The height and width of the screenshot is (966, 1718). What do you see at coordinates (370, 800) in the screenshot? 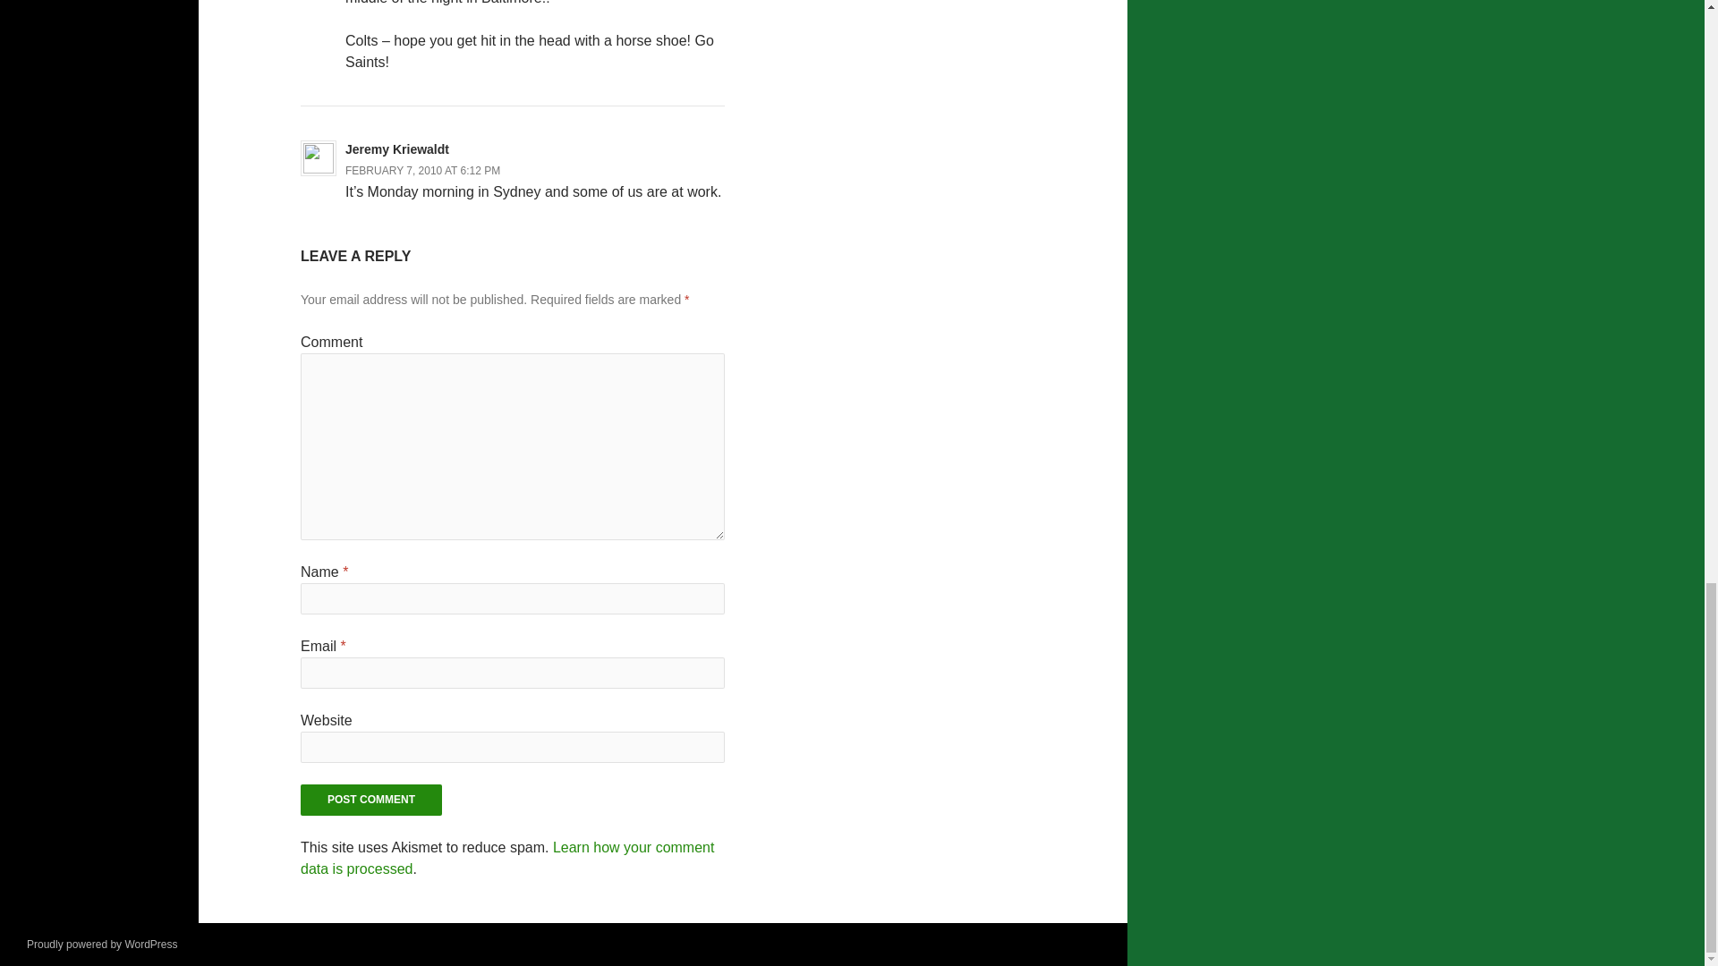
I see `Post Comment` at bounding box center [370, 800].